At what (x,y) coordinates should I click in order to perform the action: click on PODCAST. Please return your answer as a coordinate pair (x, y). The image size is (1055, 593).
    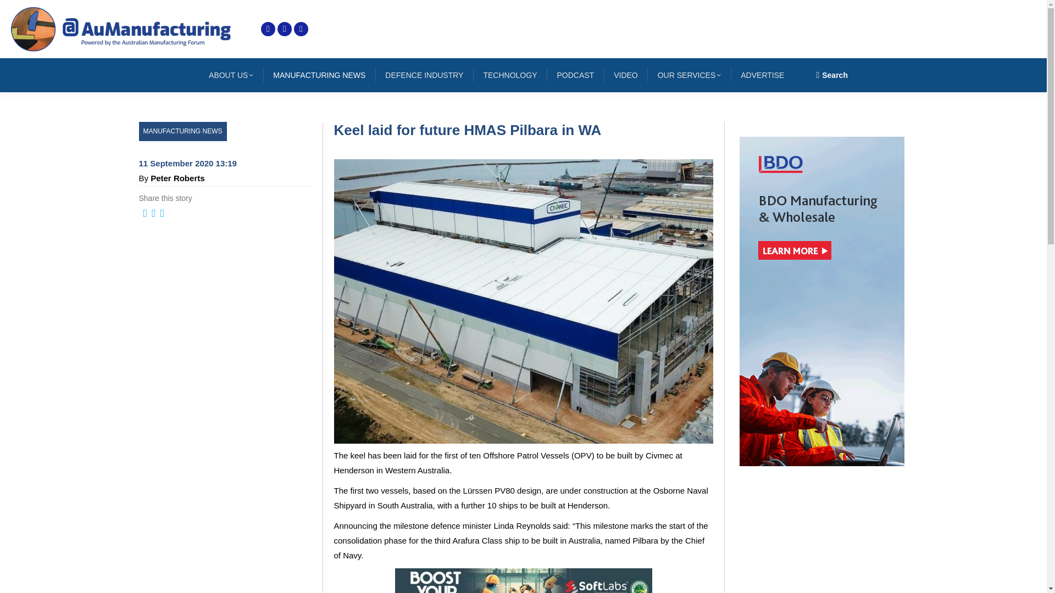
    Looking at the image, I should click on (575, 75).